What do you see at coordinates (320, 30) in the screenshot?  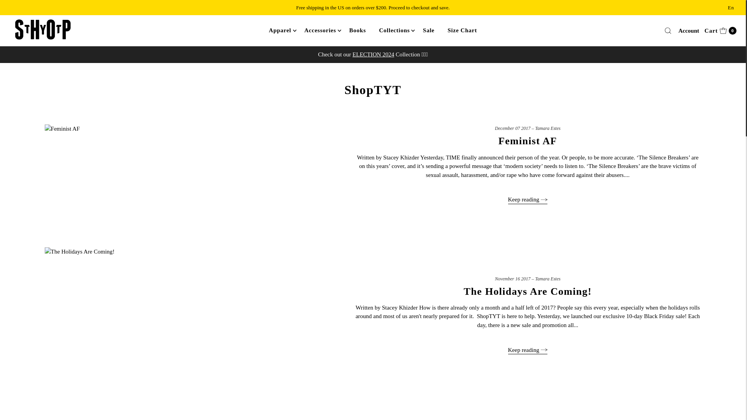 I see `Accessories` at bounding box center [320, 30].